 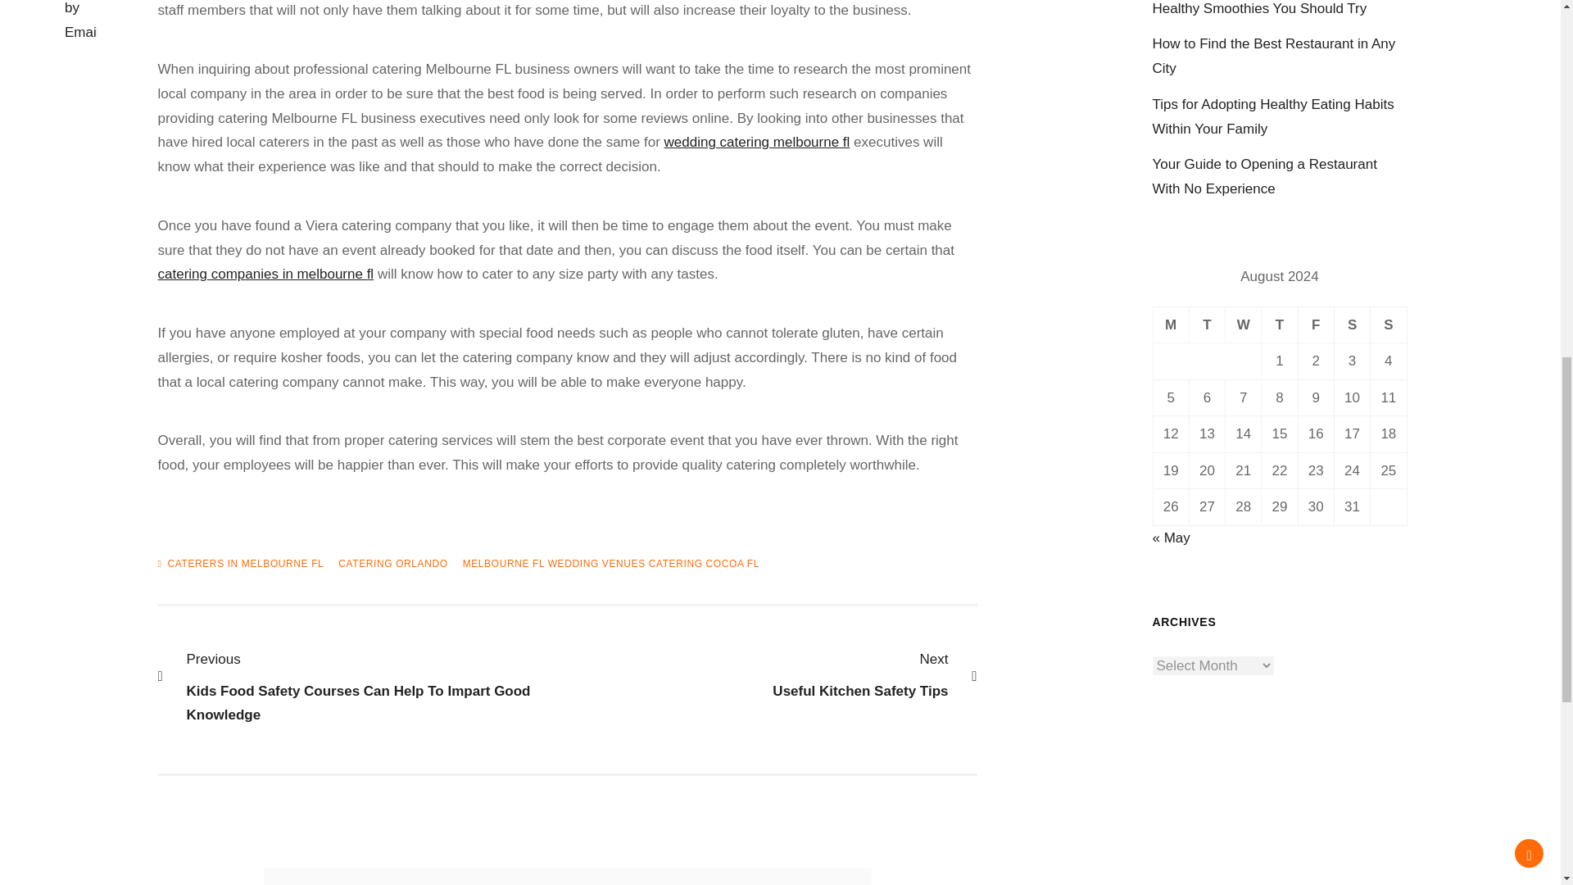 I want to click on Caterers in tampa florida, so click(x=265, y=274).